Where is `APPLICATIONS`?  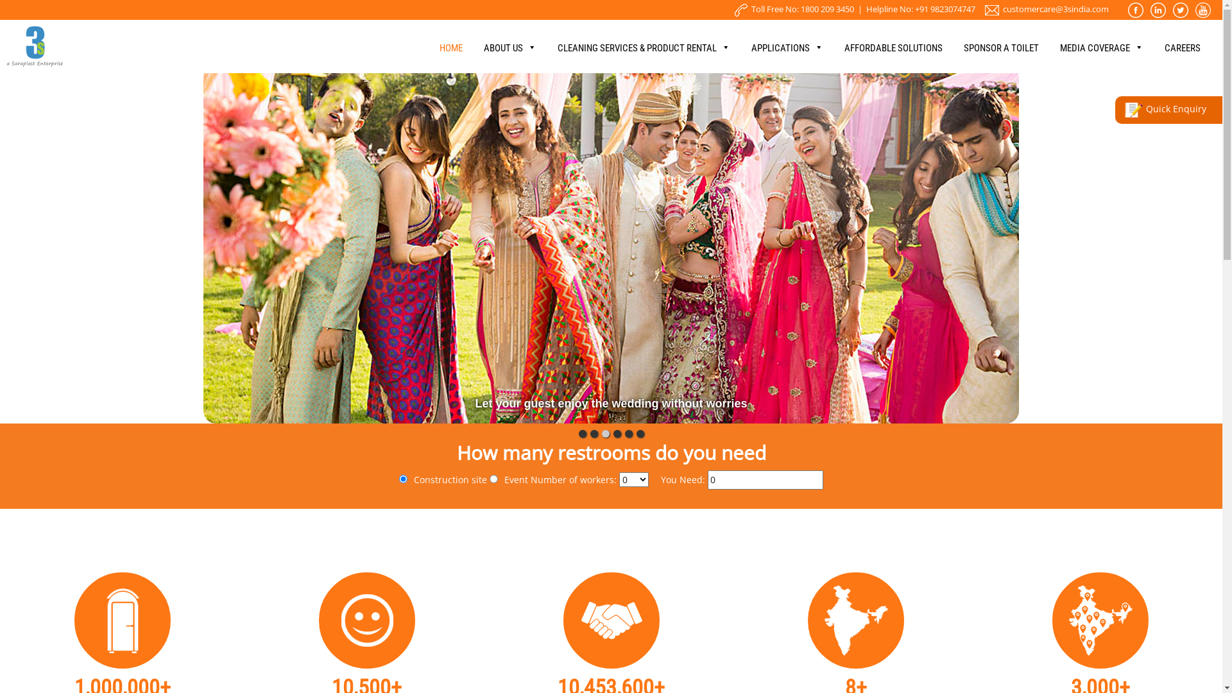
APPLICATIONS is located at coordinates (787, 58).